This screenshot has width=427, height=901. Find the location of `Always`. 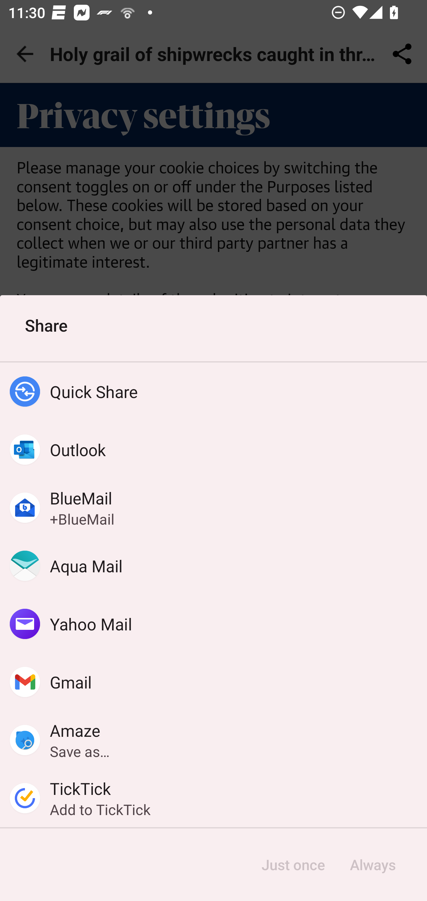

Always is located at coordinates (372, 865).